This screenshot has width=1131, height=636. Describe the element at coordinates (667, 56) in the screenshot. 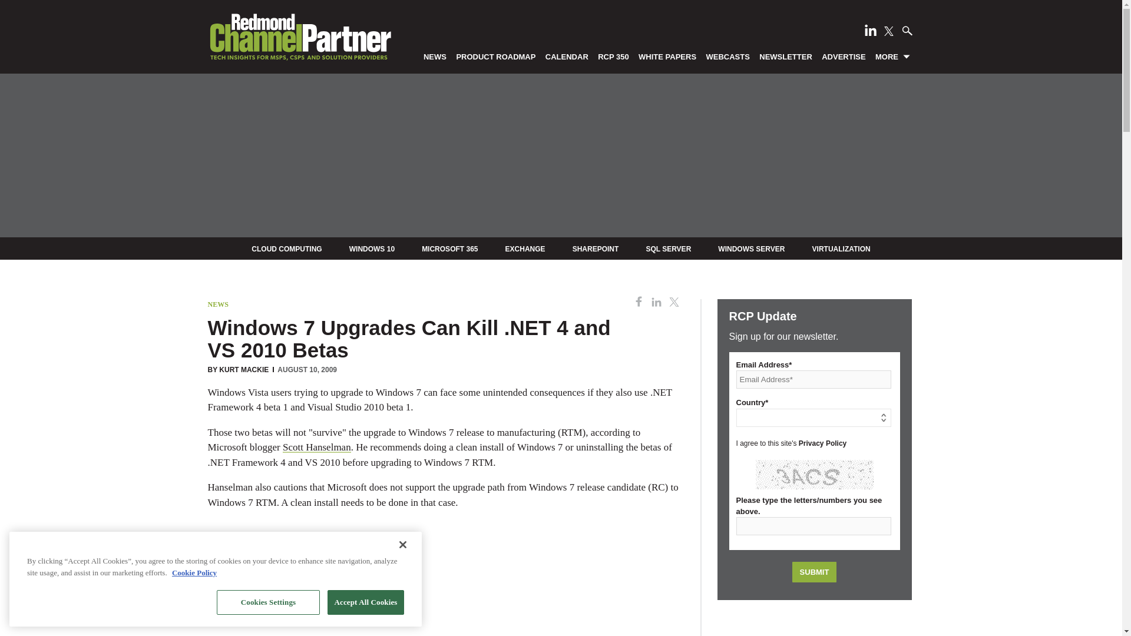

I see `WHITE PAPERS` at that location.